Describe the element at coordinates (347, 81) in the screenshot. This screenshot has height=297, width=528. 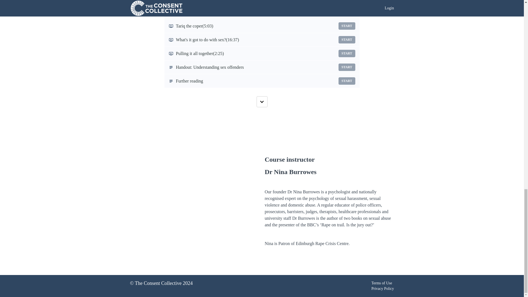
I see `START` at that location.